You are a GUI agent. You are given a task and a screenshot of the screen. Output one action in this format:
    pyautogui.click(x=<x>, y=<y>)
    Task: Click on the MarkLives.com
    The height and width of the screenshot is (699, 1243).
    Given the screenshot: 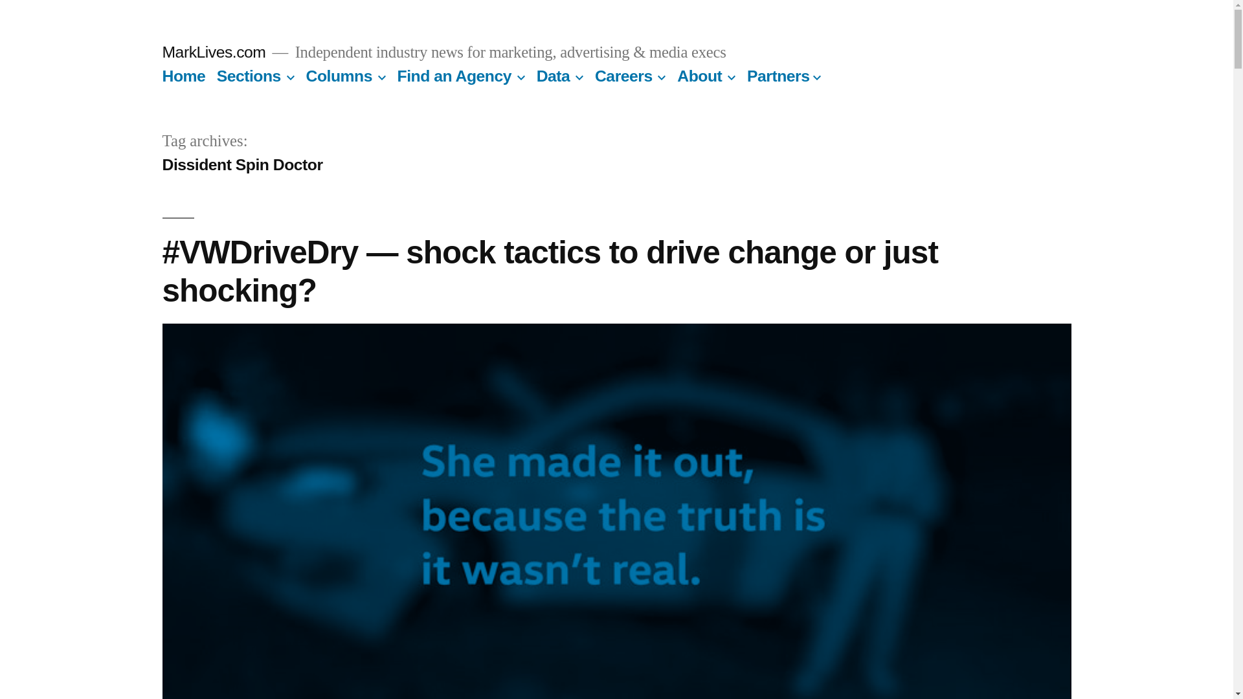 What is the action you would take?
    pyautogui.click(x=214, y=52)
    